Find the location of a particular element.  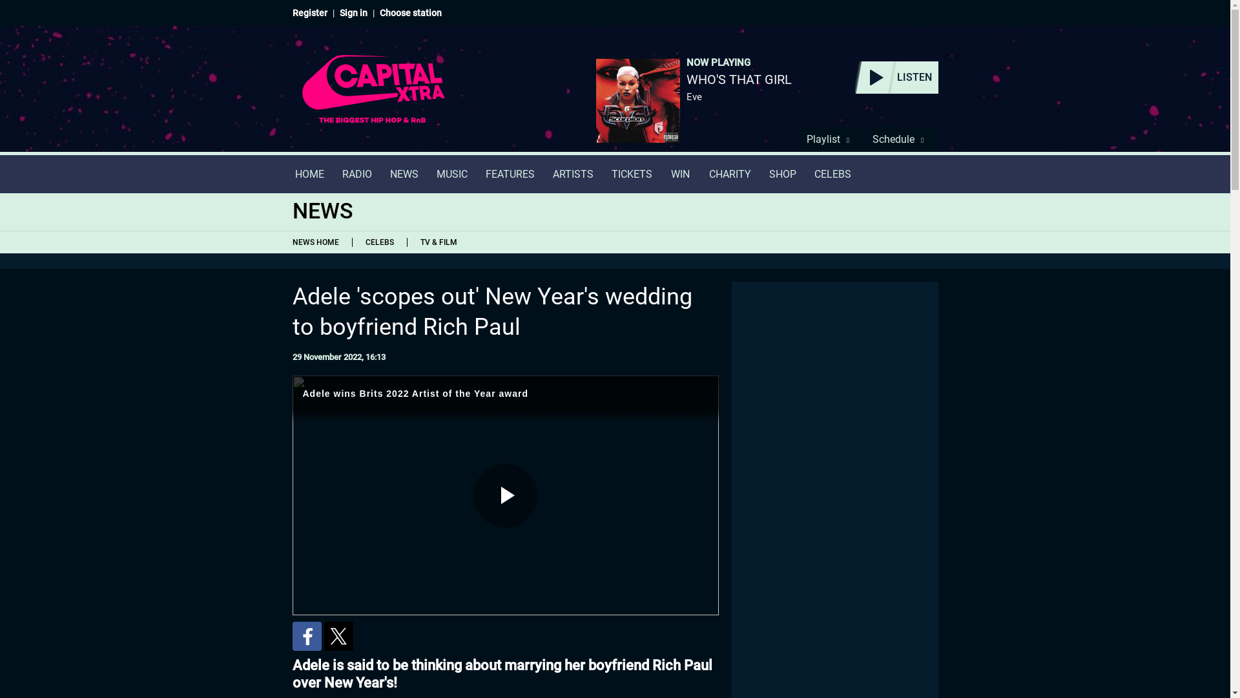

CELEBS is located at coordinates (378, 242).